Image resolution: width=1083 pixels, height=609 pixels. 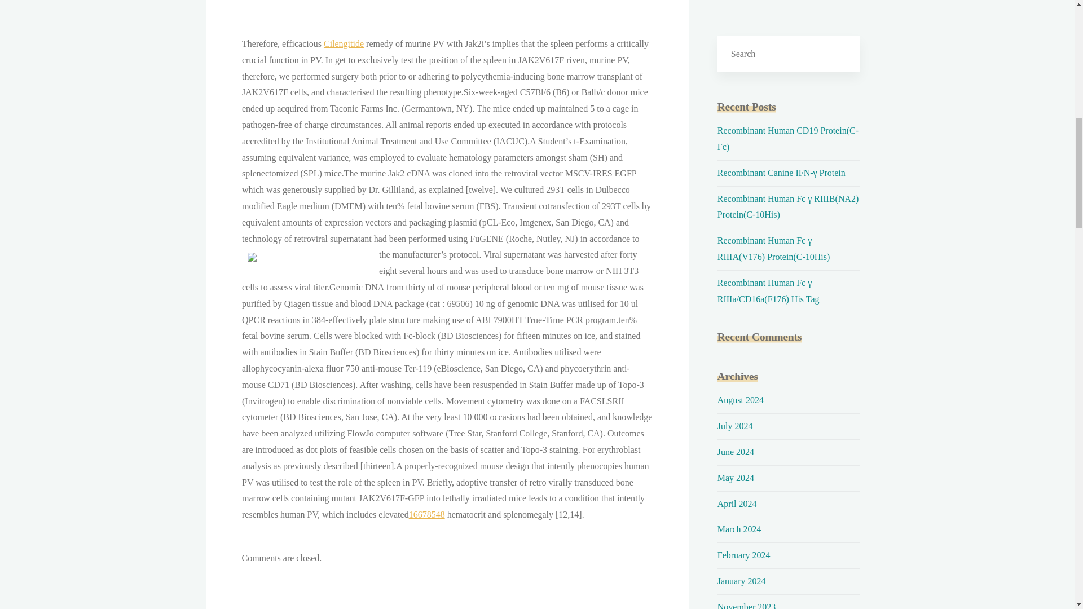 I want to click on June 2024, so click(x=736, y=452).